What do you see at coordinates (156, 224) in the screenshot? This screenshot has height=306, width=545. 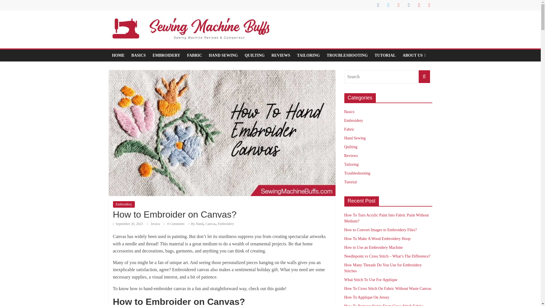 I see `Jessica` at bounding box center [156, 224].